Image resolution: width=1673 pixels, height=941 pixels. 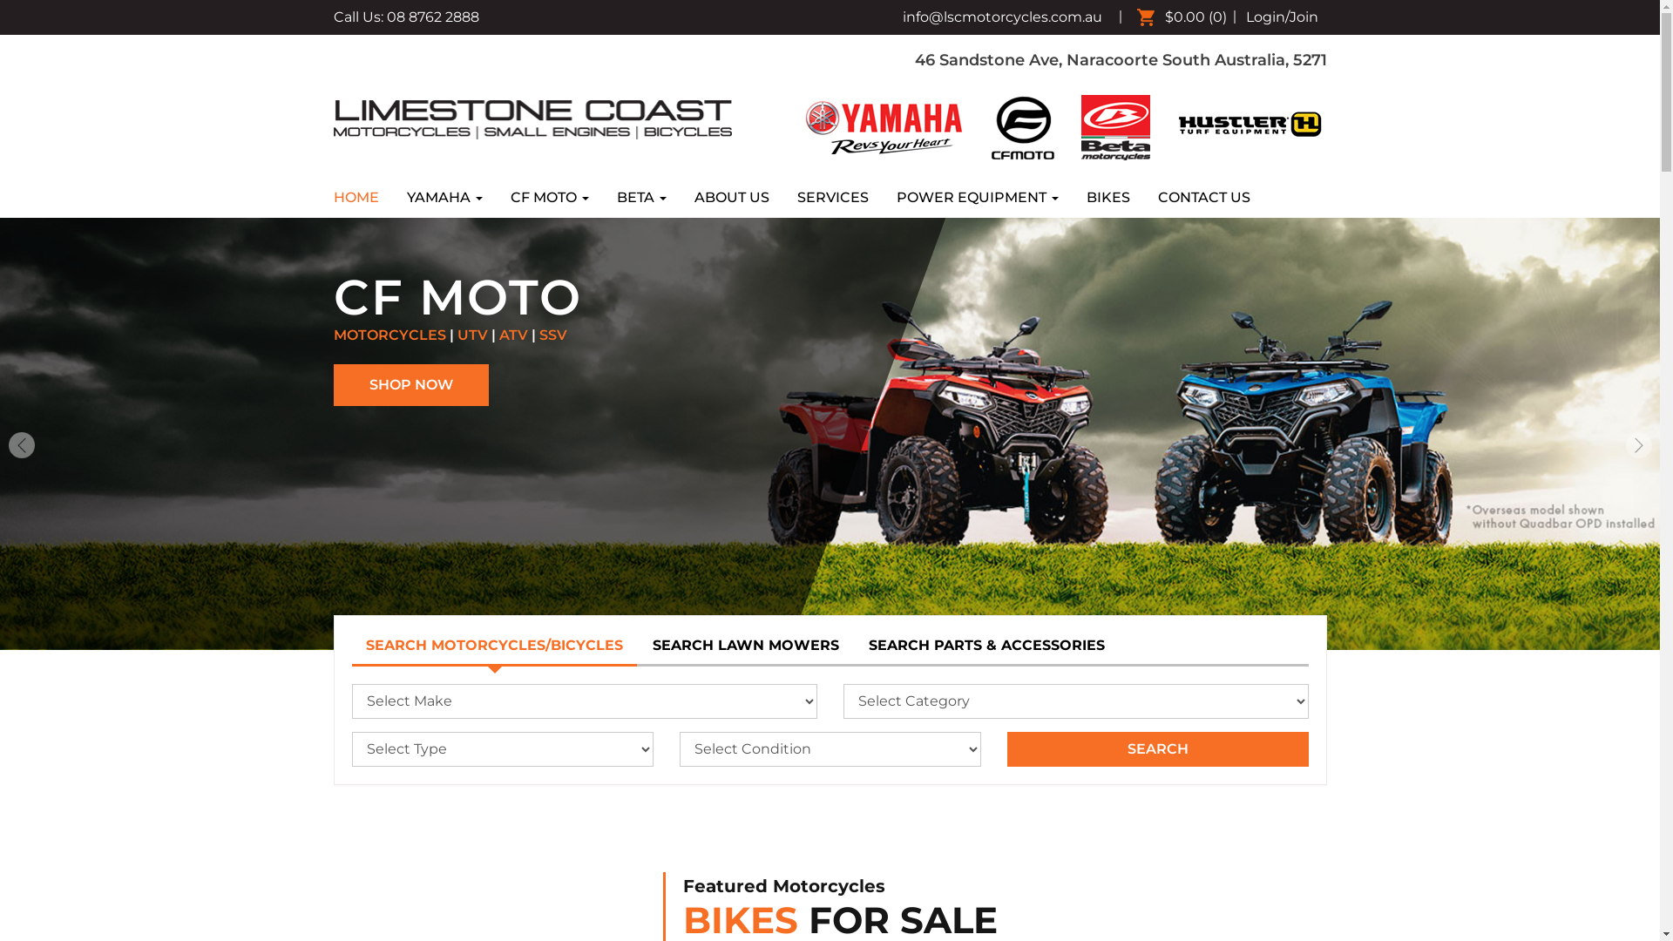 What do you see at coordinates (444, 198) in the screenshot?
I see `YAMAHA` at bounding box center [444, 198].